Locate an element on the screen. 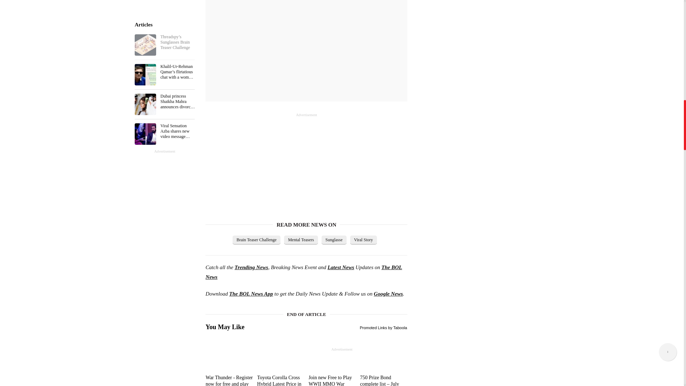 This screenshot has height=386, width=686. Advertisement is located at coordinates (306, 47).